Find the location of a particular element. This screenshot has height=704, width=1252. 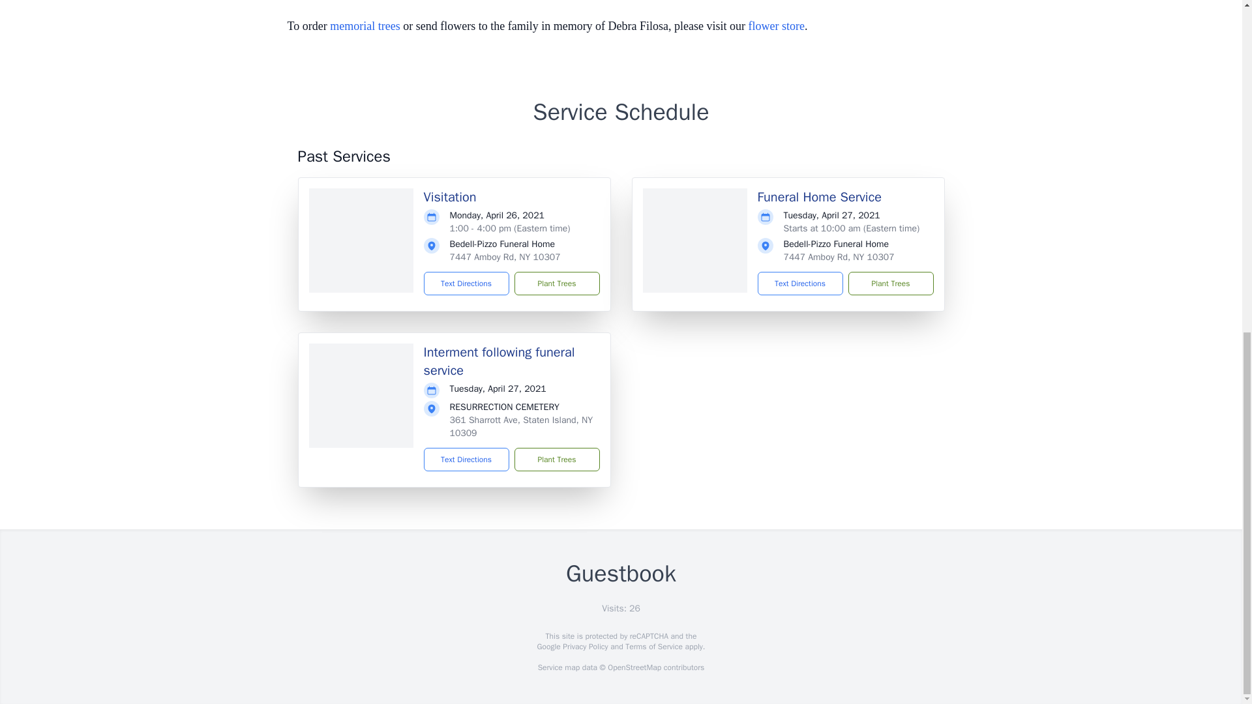

Text Directions is located at coordinates (799, 283).